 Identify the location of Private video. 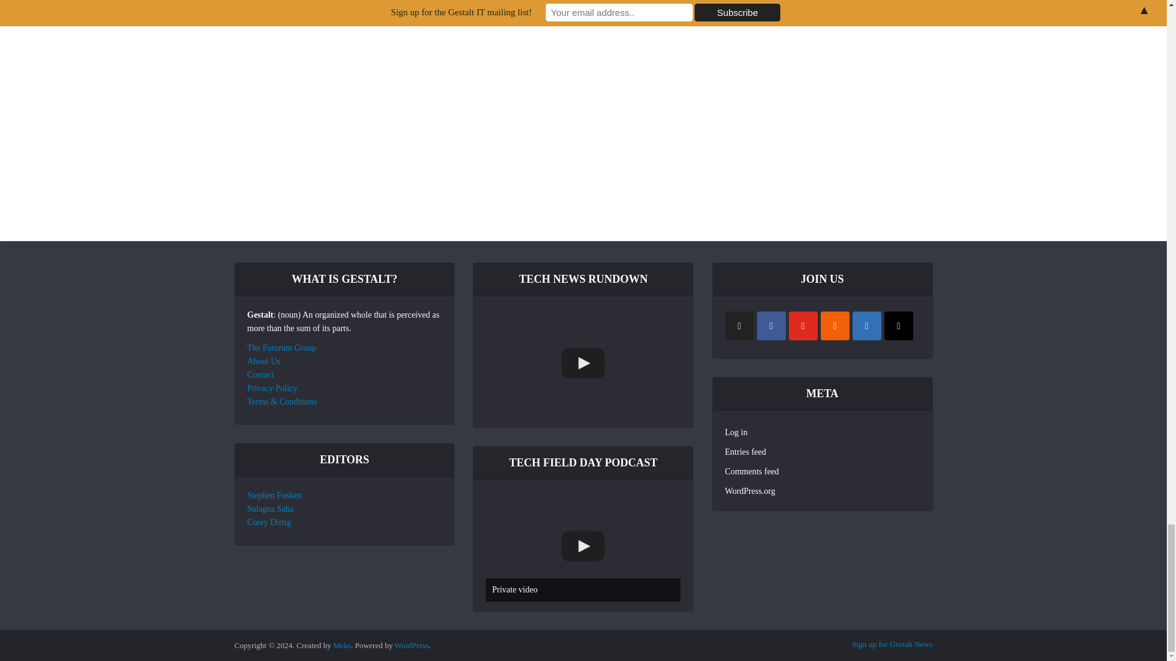
(583, 546).